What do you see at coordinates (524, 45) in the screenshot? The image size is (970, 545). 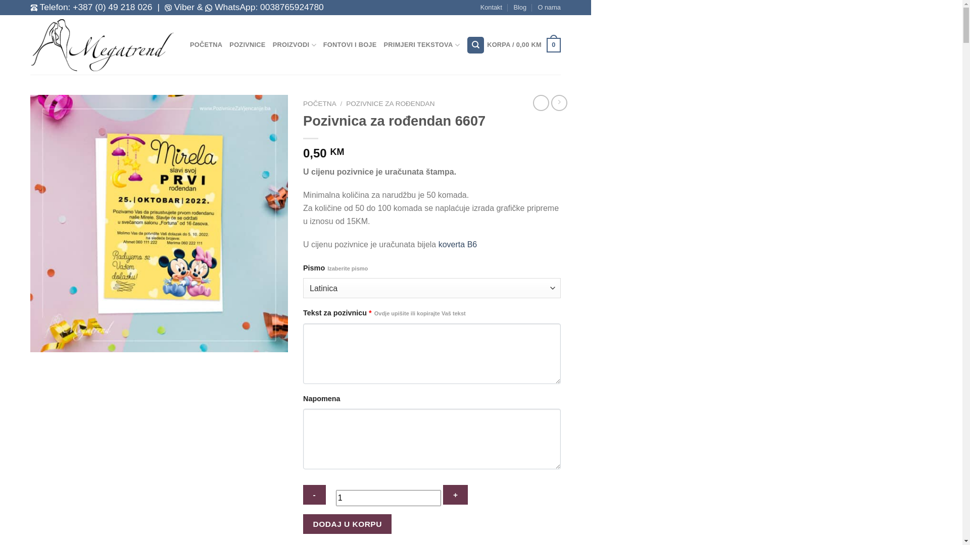 I see `KORPA / 0,00 KM
0` at bounding box center [524, 45].